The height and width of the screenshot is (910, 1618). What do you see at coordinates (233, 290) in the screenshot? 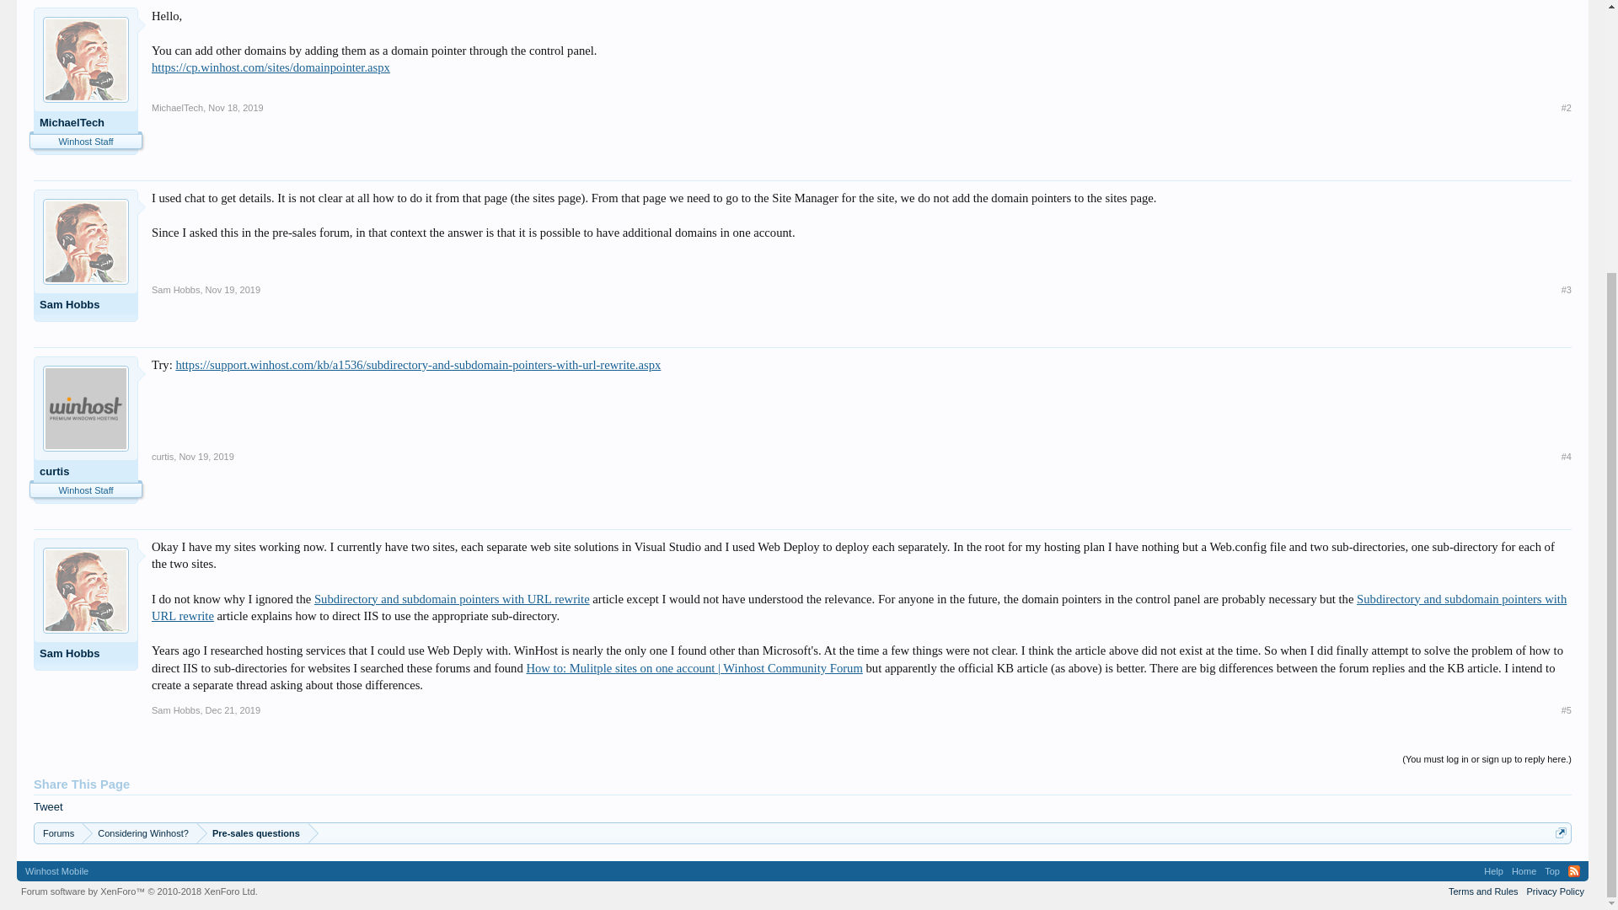
I see `Permalink` at bounding box center [233, 290].